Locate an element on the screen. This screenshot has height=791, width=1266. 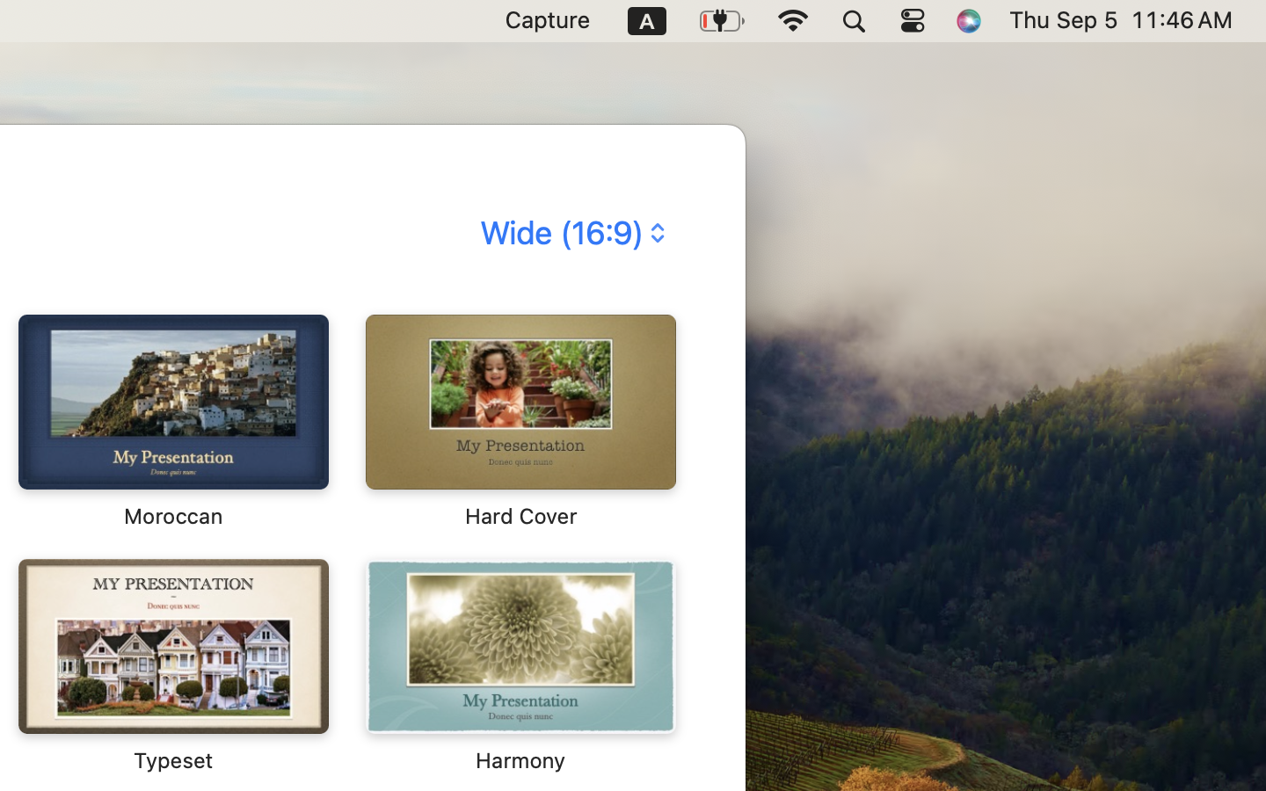
‎⁨Hard Cover⁩ is located at coordinates (520, 422).